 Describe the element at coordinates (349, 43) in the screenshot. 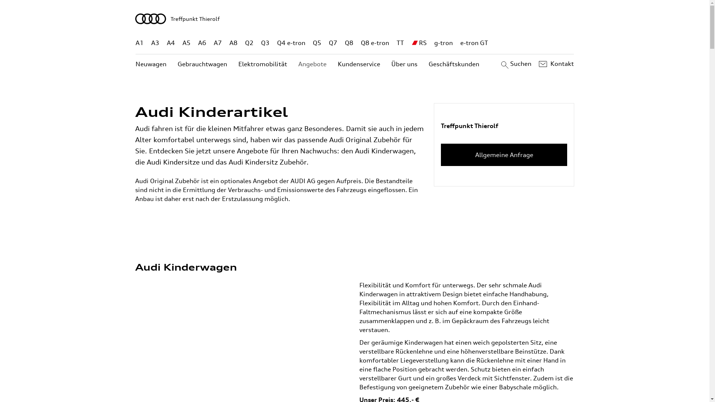

I see `Q8` at that location.